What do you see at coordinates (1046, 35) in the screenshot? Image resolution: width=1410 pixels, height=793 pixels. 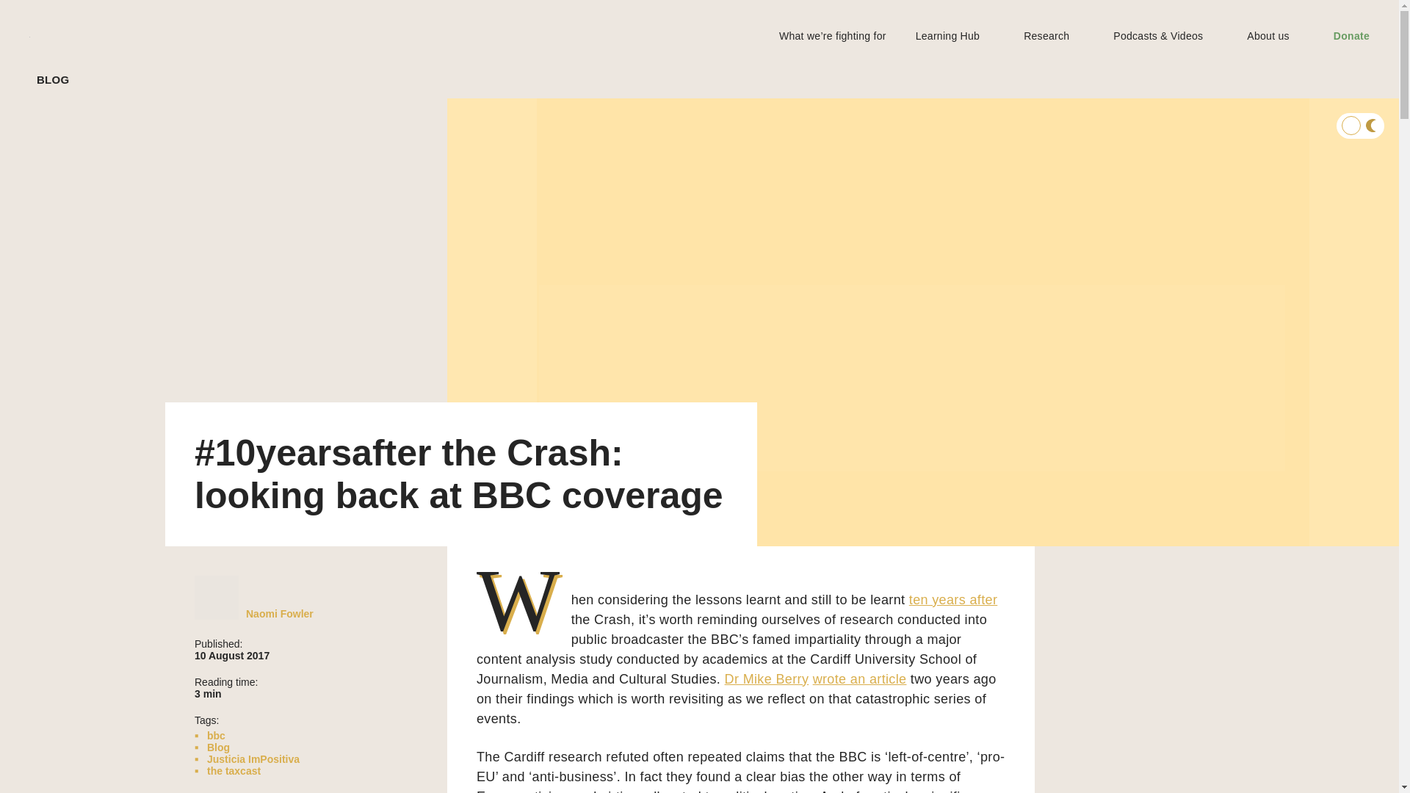 I see `Research` at bounding box center [1046, 35].